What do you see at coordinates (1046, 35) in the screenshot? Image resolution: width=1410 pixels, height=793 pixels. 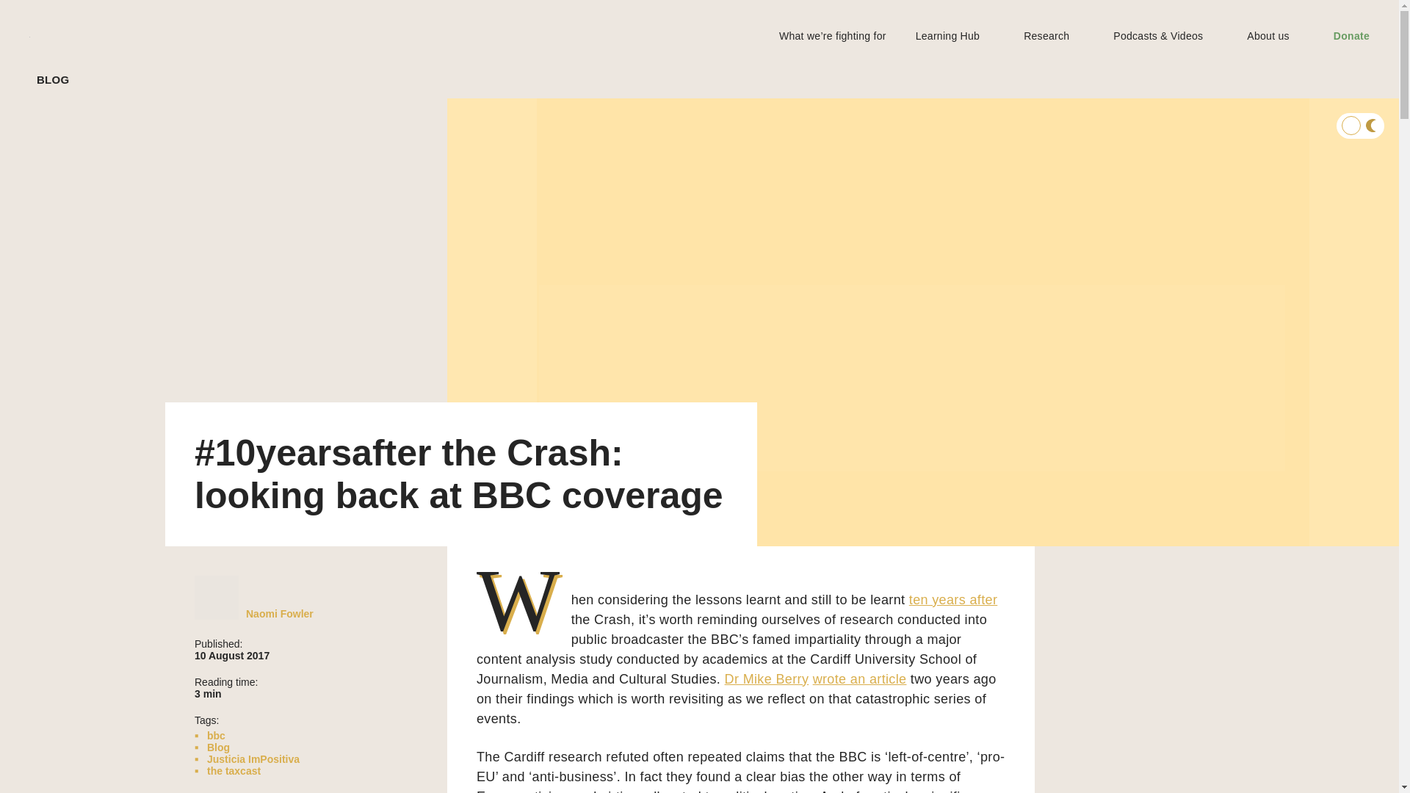 I see `Research` at bounding box center [1046, 35].